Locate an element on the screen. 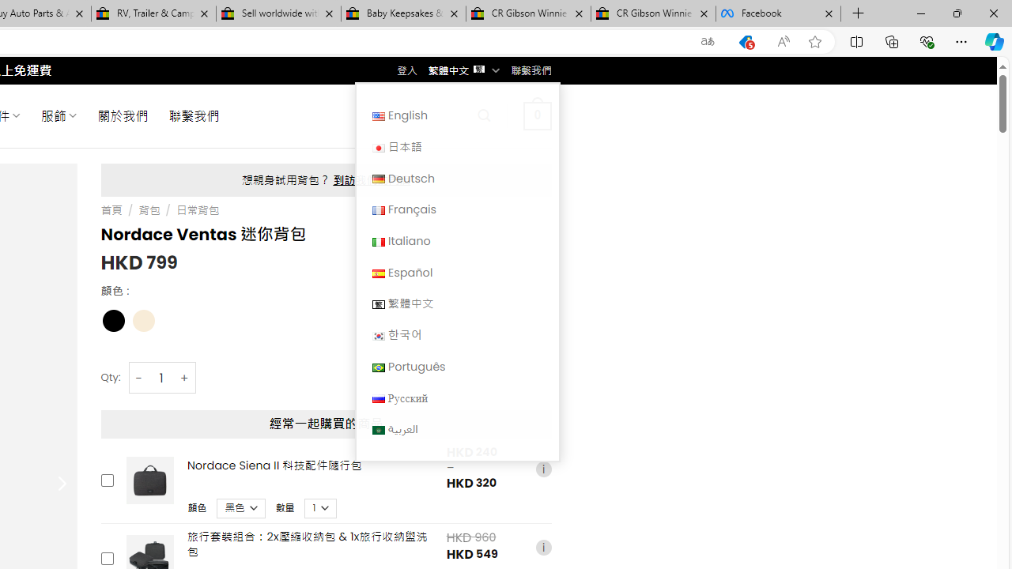 This screenshot has width=1012, height=569. Baby Keepsakes & Announcements for sale | eBay is located at coordinates (403, 14).